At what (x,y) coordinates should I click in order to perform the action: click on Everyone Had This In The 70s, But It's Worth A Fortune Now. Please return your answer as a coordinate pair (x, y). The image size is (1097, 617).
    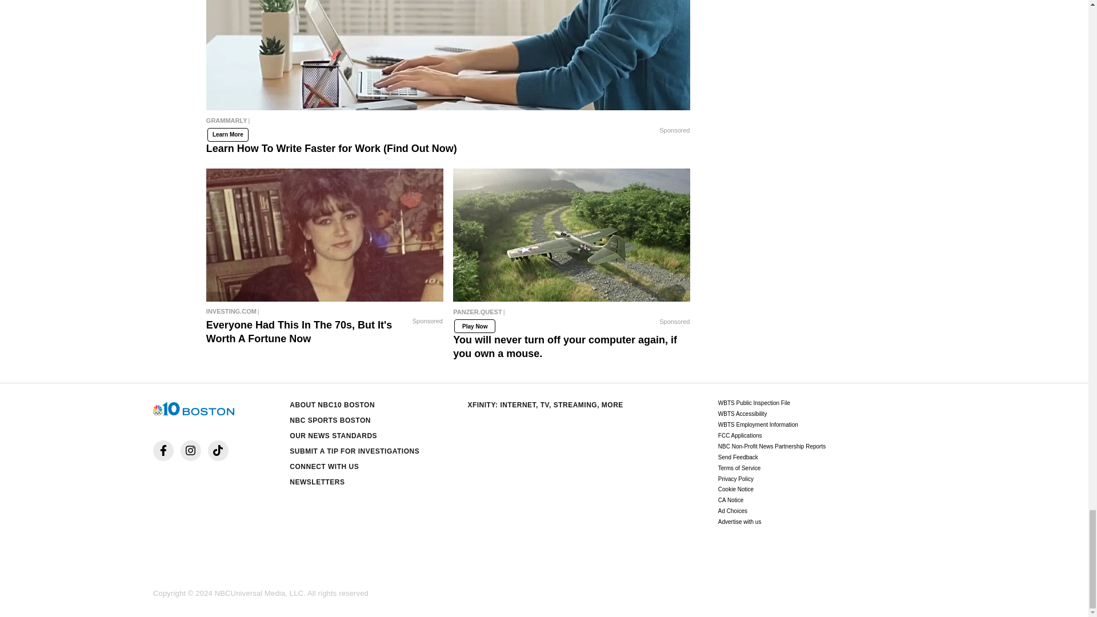
    Looking at the image, I should click on (325, 311).